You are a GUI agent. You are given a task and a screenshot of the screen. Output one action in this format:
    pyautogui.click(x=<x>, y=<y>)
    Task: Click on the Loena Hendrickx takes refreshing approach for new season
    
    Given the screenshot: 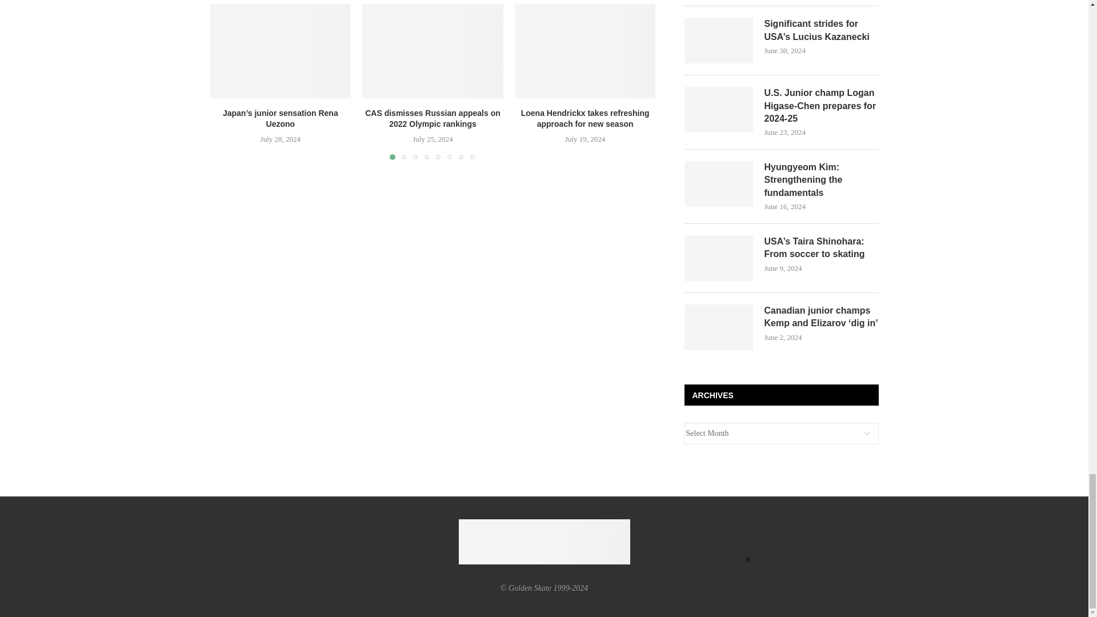 What is the action you would take?
    pyautogui.click(x=585, y=50)
    